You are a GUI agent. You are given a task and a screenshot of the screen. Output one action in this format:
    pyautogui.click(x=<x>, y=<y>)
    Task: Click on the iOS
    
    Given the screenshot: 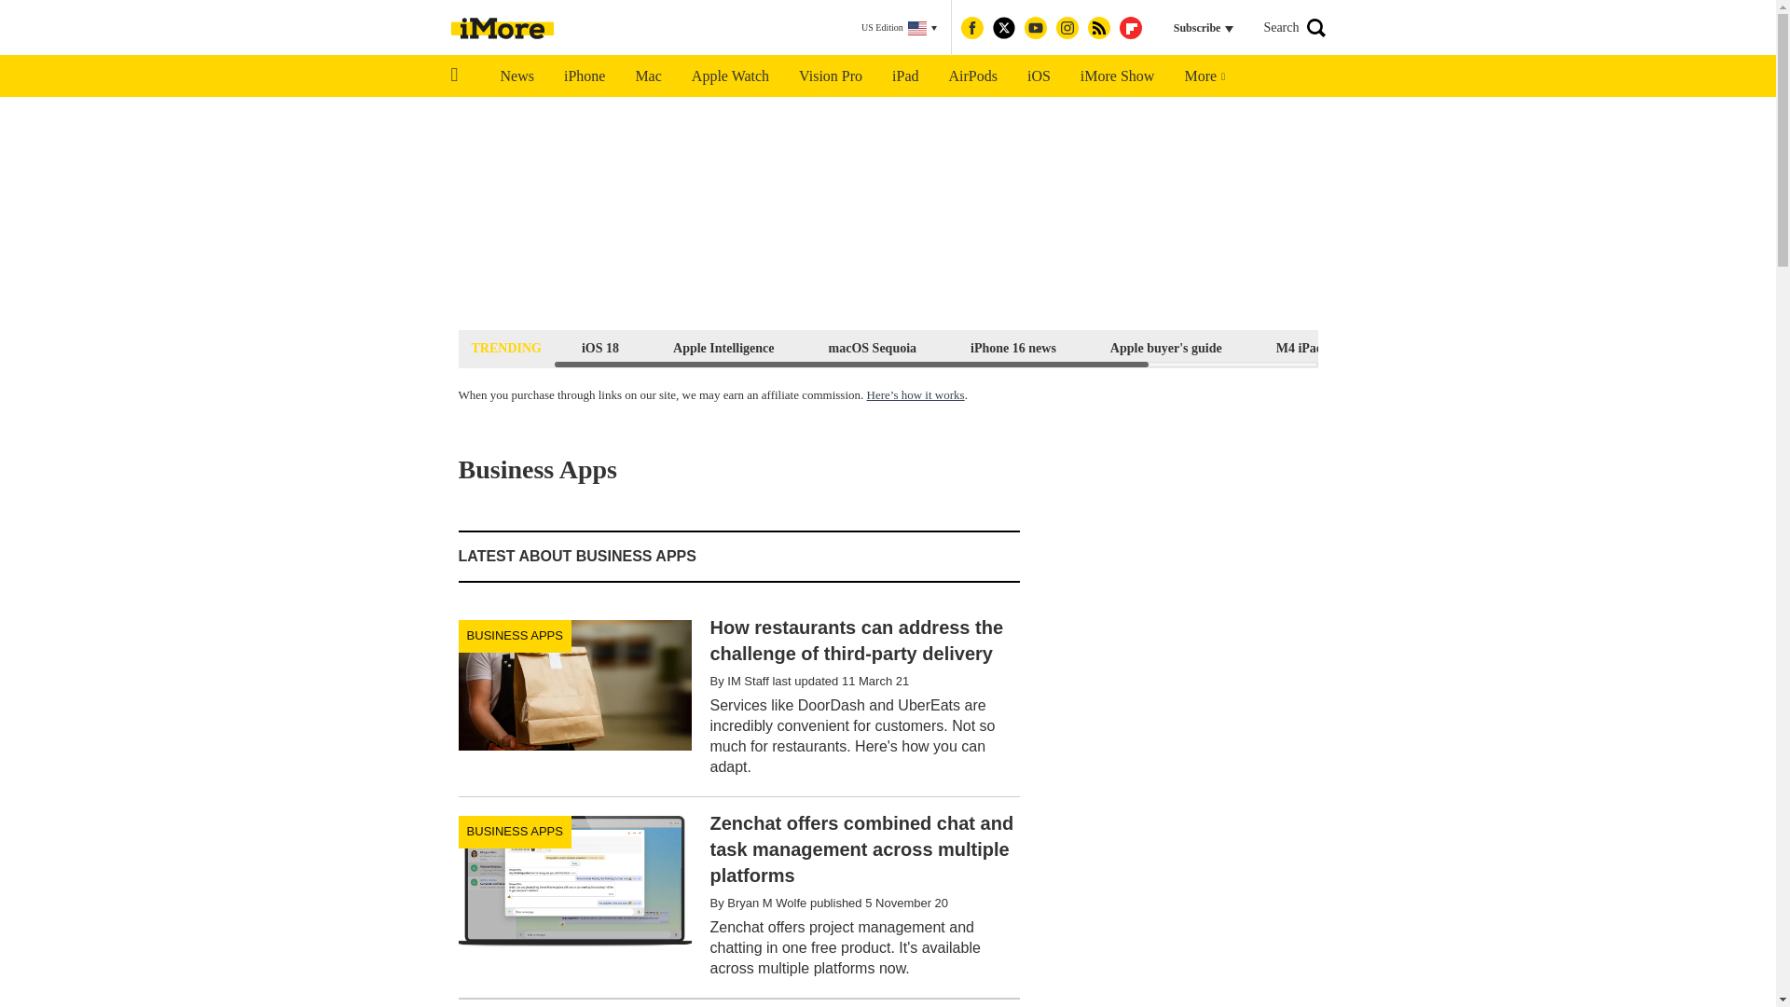 What is the action you would take?
    pyautogui.click(x=1039, y=76)
    